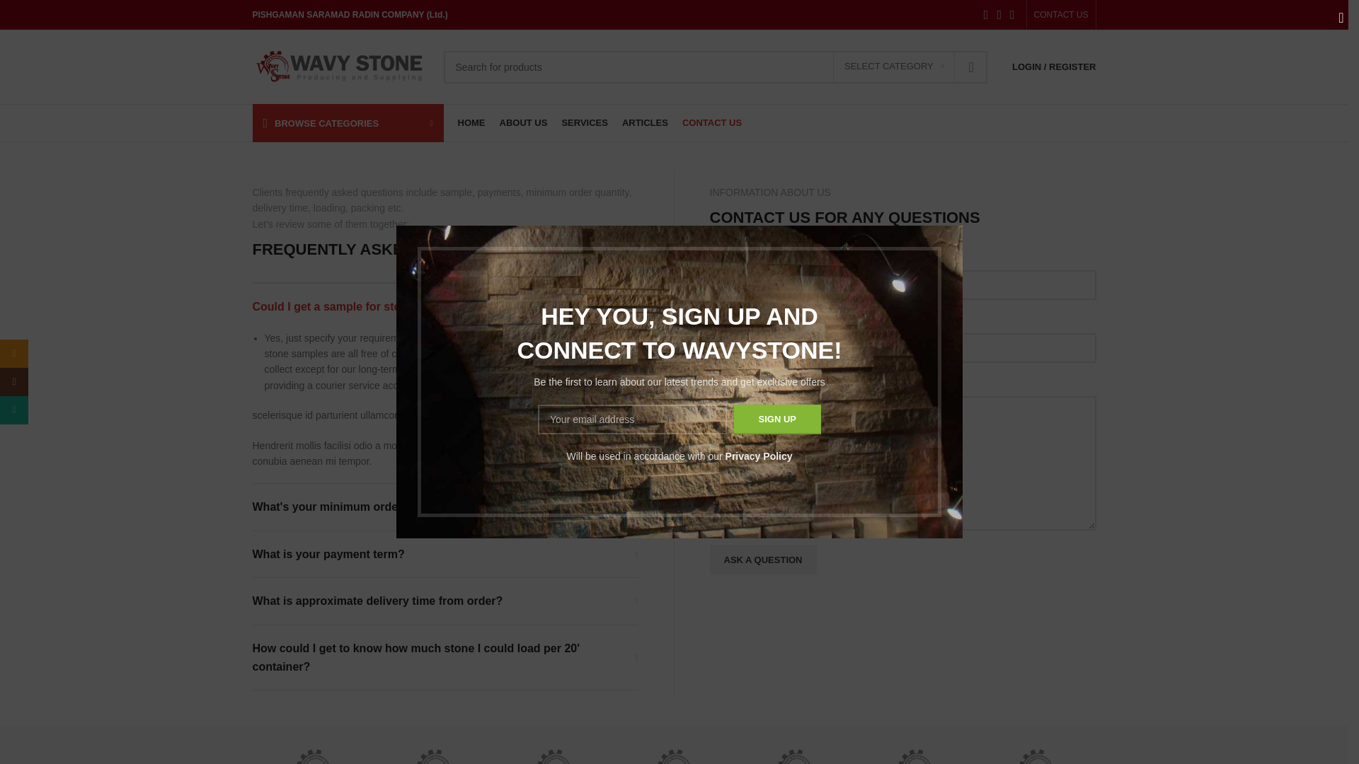 The width and height of the screenshot is (1359, 764). I want to click on ASK A QUESTION, so click(763, 560).